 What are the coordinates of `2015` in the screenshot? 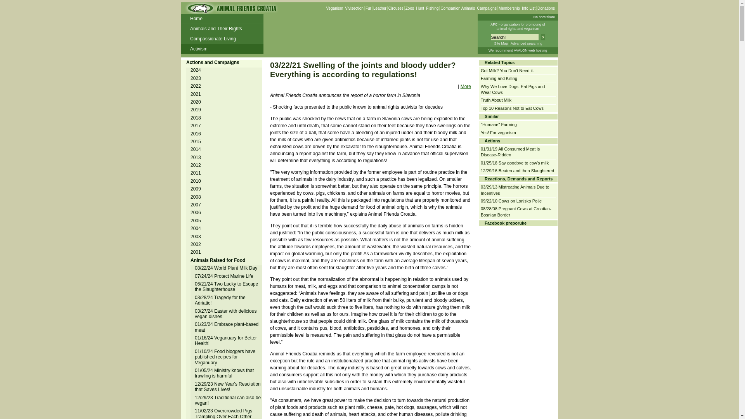 It's located at (196, 141).